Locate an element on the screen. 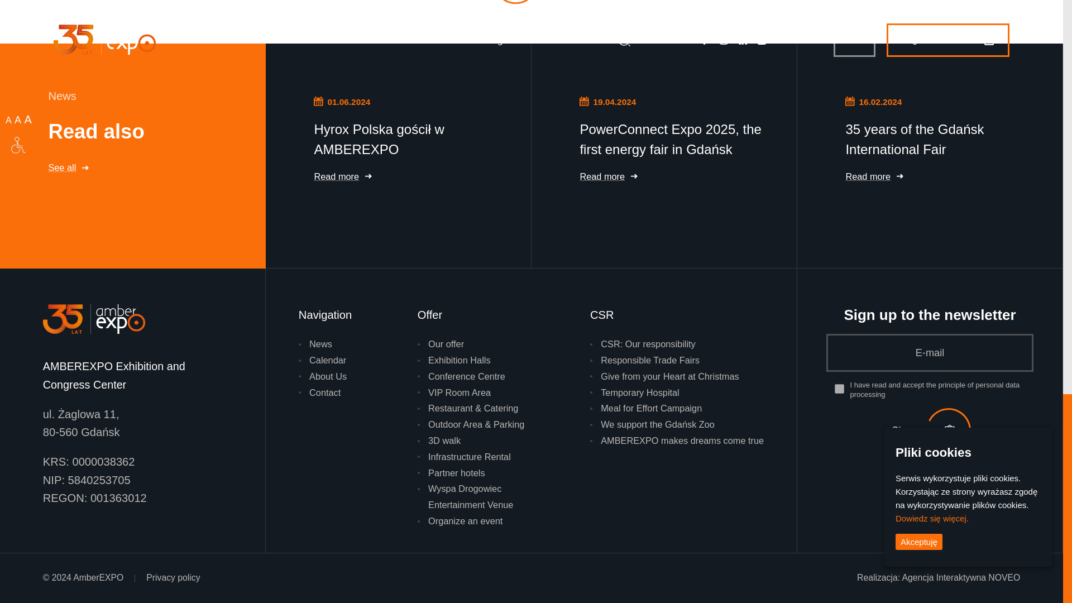 The height and width of the screenshot is (603, 1072). Read more is located at coordinates (940, 176).